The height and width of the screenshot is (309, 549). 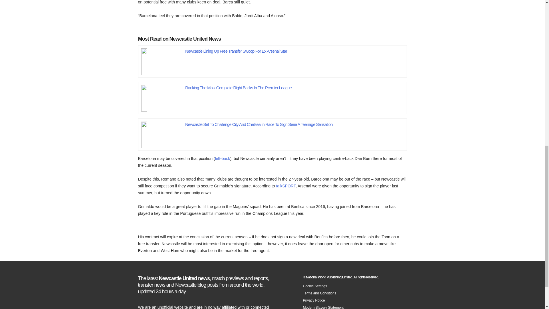 I want to click on Newcastle Lining Up Free Transfer Swoop For Ex Arsenal Star, so click(x=236, y=51).